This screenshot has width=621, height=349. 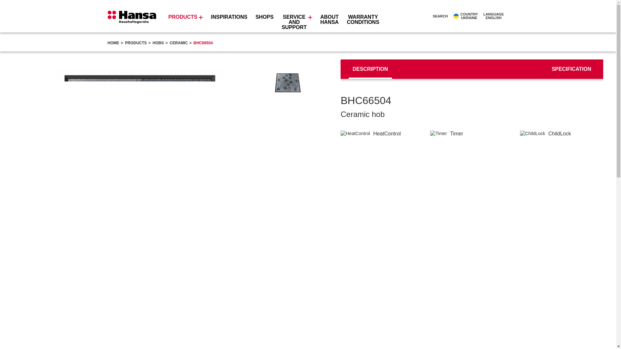 What do you see at coordinates (466, 16) in the screenshot?
I see `Hansa` at bounding box center [466, 16].